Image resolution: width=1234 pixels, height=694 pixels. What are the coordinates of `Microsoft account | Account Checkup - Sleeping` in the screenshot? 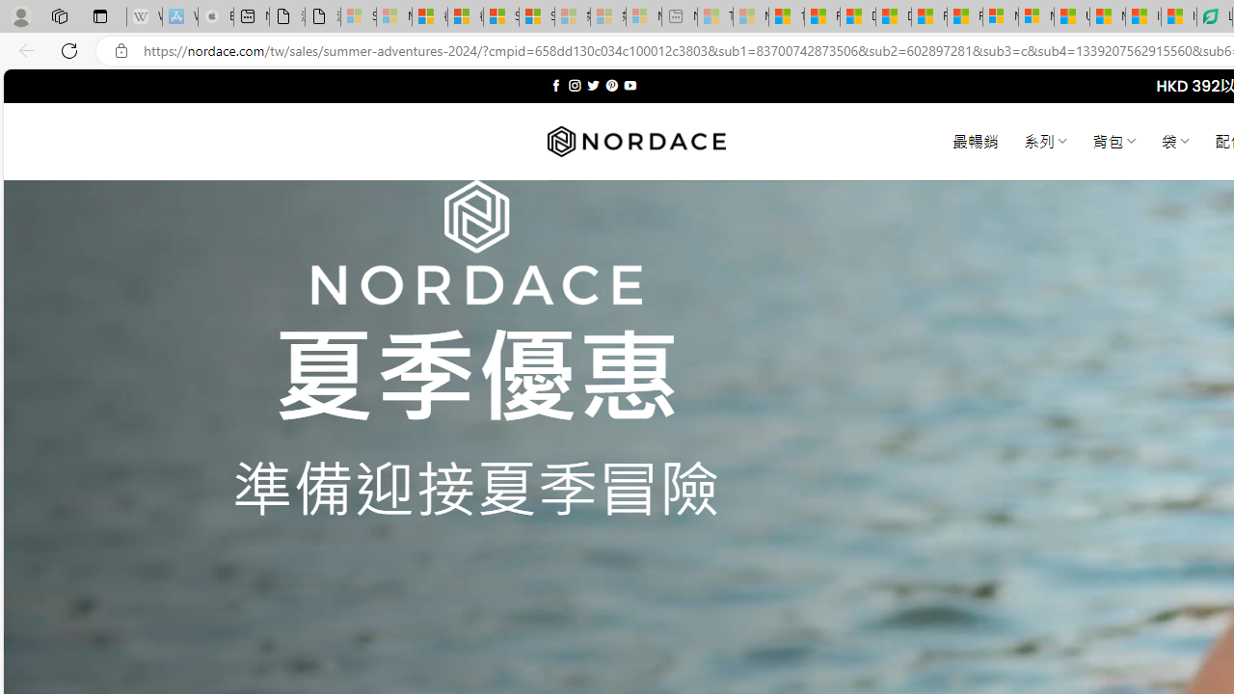 It's located at (644, 17).